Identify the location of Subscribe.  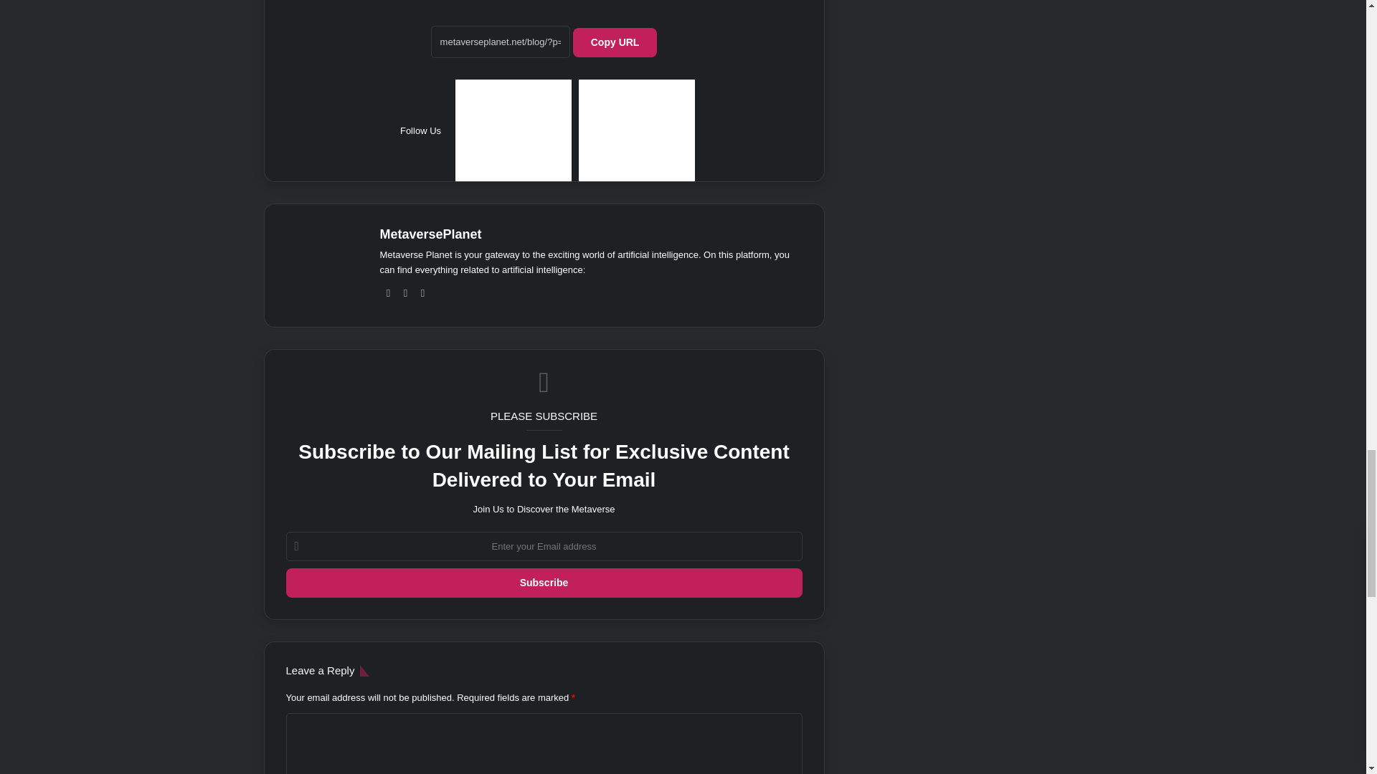
(543, 582).